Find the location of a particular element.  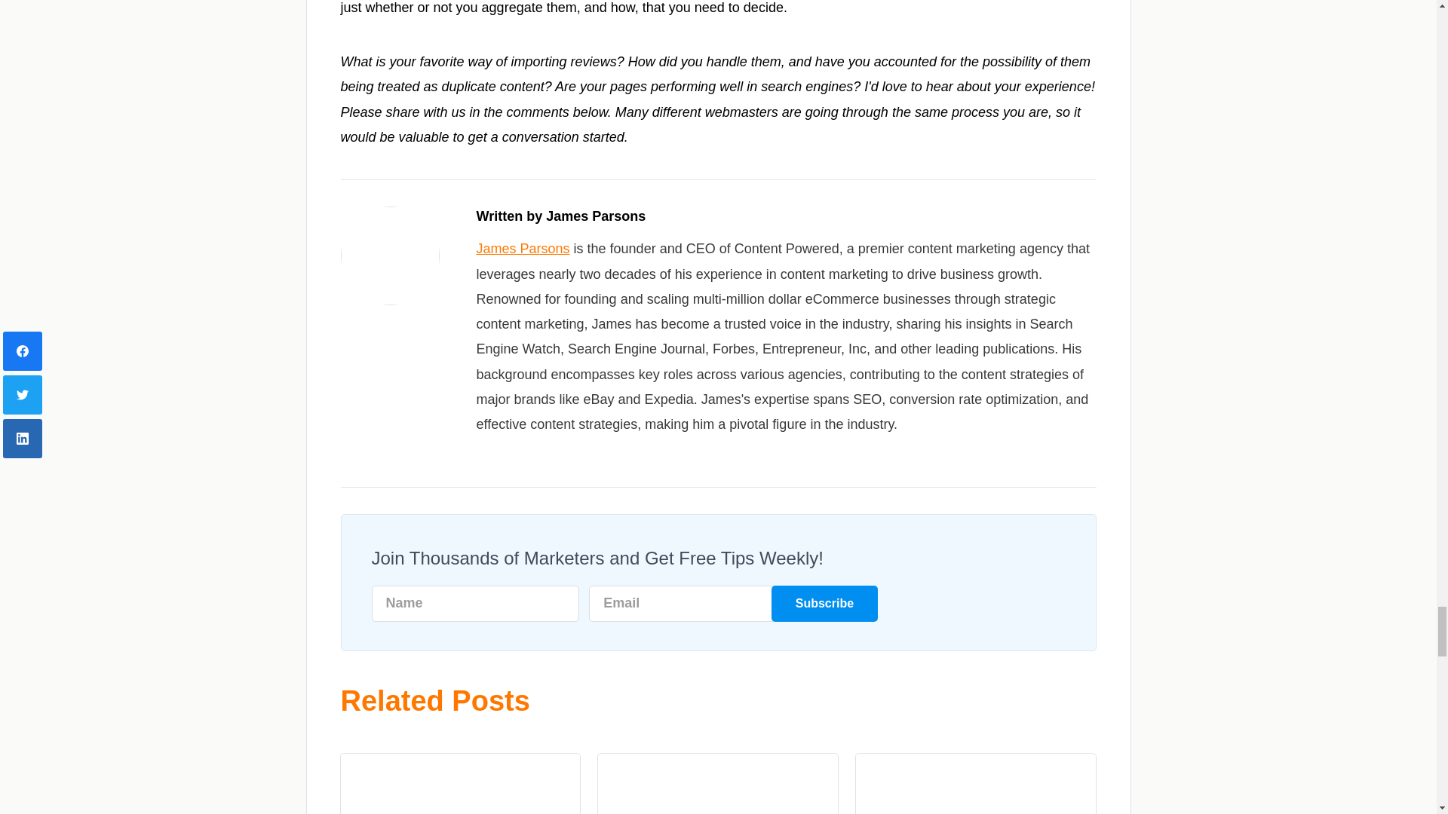

James Parsons on Twitter is located at coordinates (507, 452).